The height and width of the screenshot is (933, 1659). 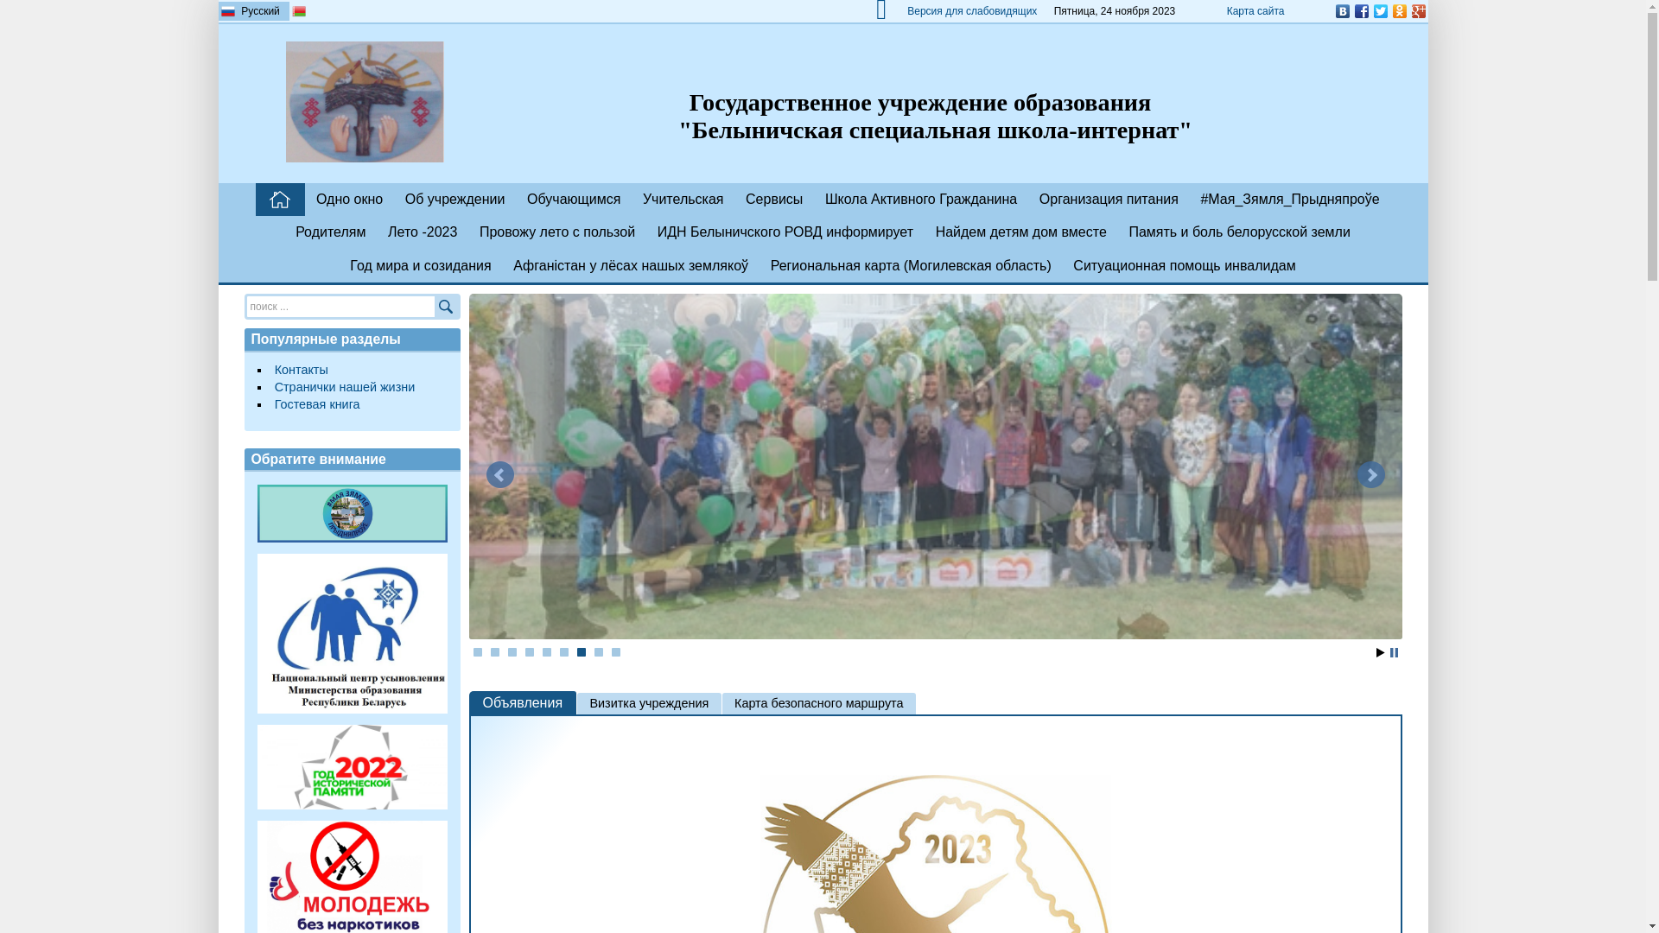 What do you see at coordinates (512, 652) in the screenshot?
I see `3` at bounding box center [512, 652].